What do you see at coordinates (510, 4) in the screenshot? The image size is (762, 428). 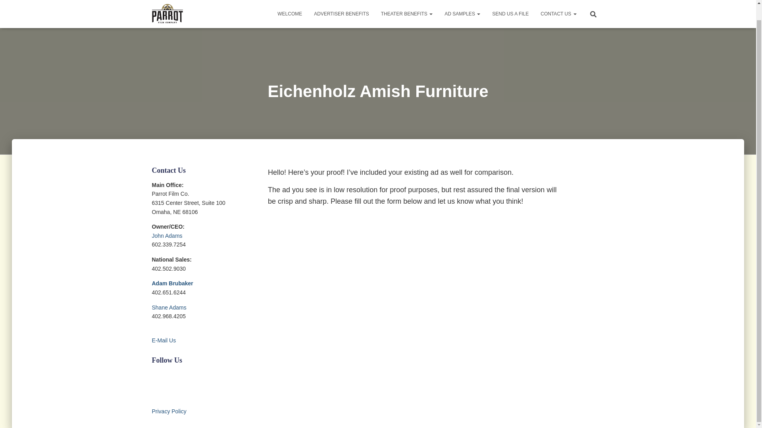 I see `SEND US A FILE` at bounding box center [510, 4].